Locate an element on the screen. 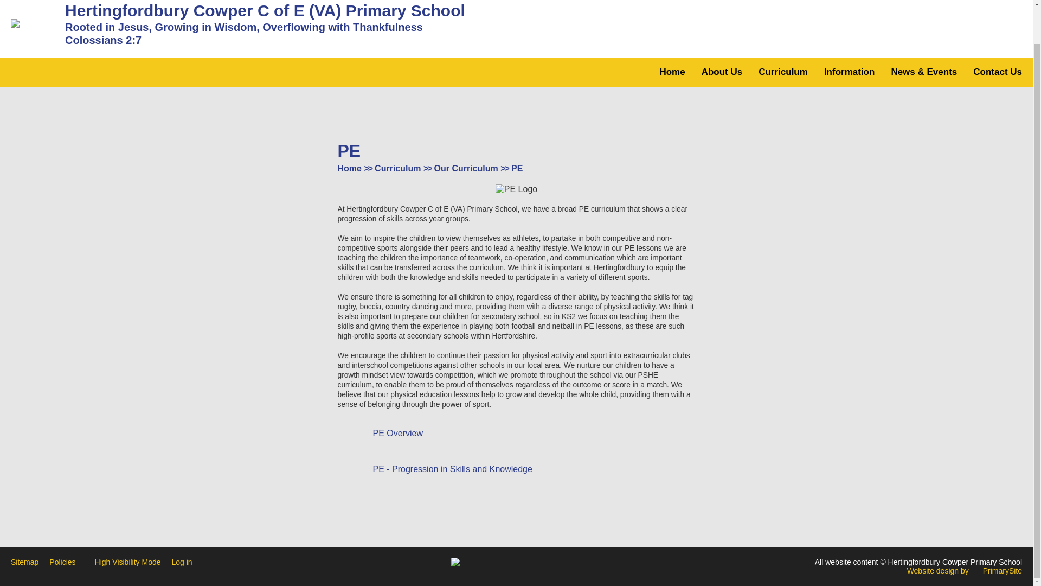  Curriculum is located at coordinates (783, 72).